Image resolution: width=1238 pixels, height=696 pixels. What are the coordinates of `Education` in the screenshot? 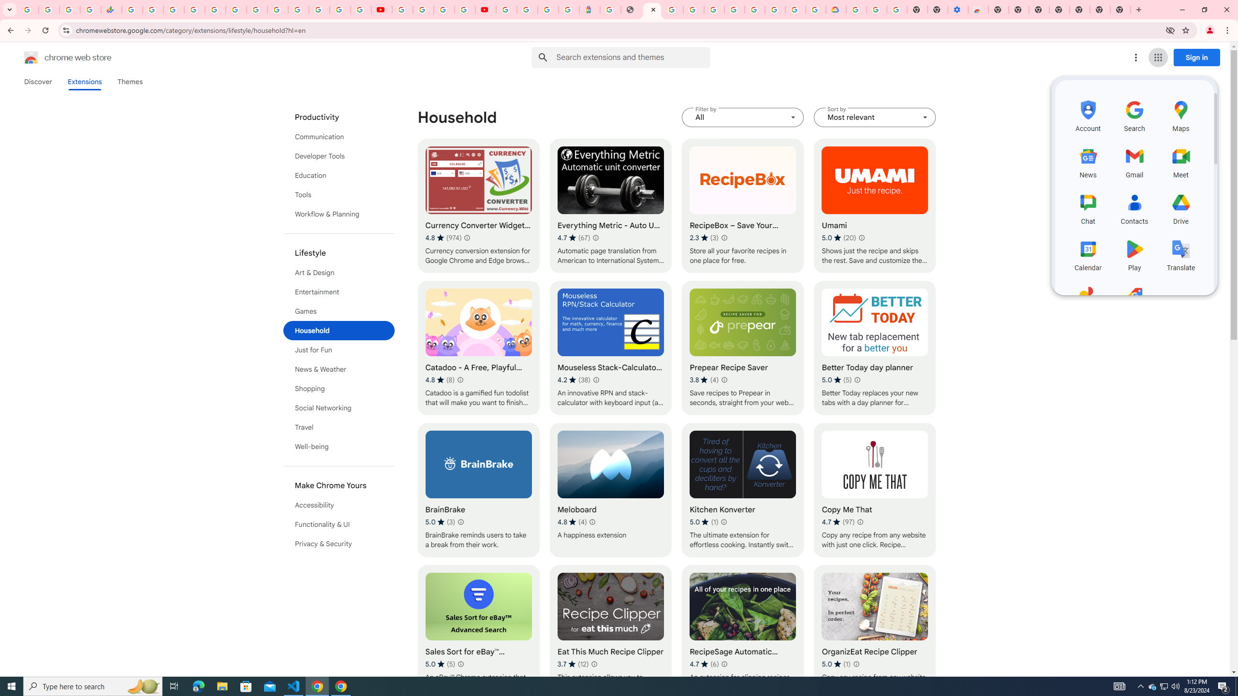 It's located at (339, 175).